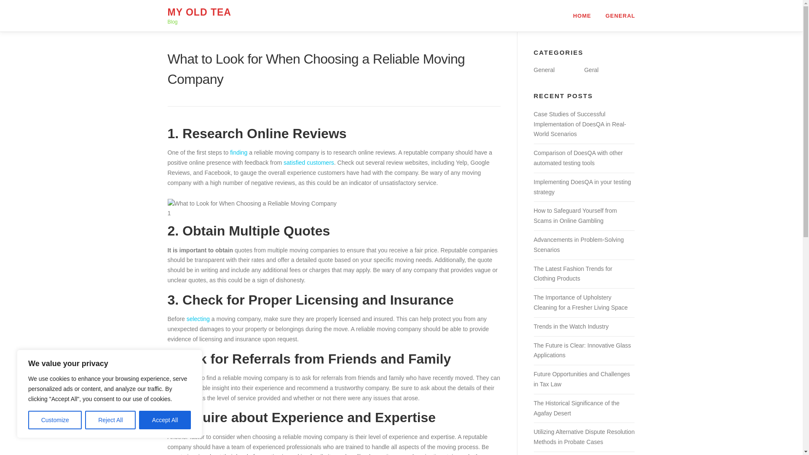 The height and width of the screenshot is (455, 809). Describe the element at coordinates (617, 16) in the screenshot. I see `GENERAL` at that location.